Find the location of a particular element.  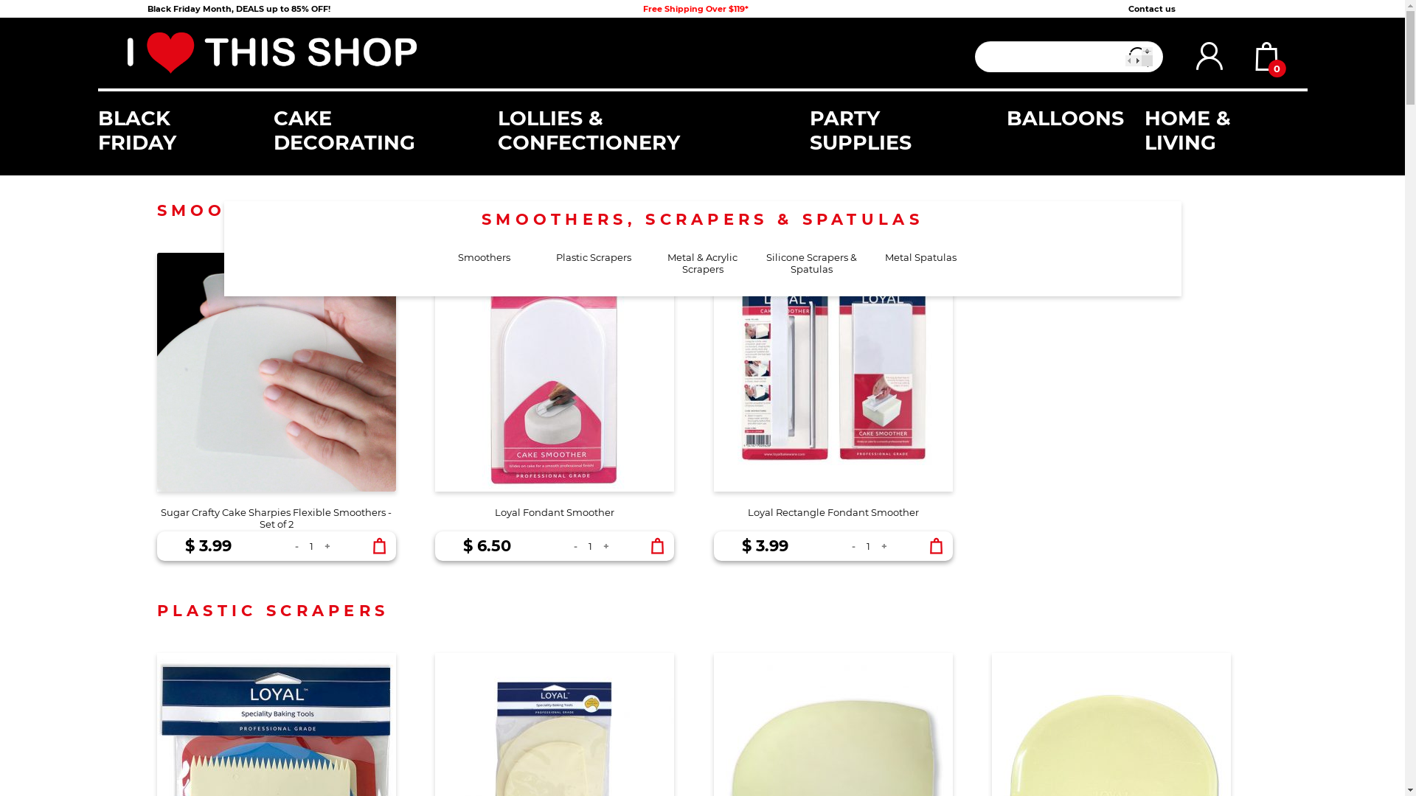

Contact us is located at coordinates (1152, 9).